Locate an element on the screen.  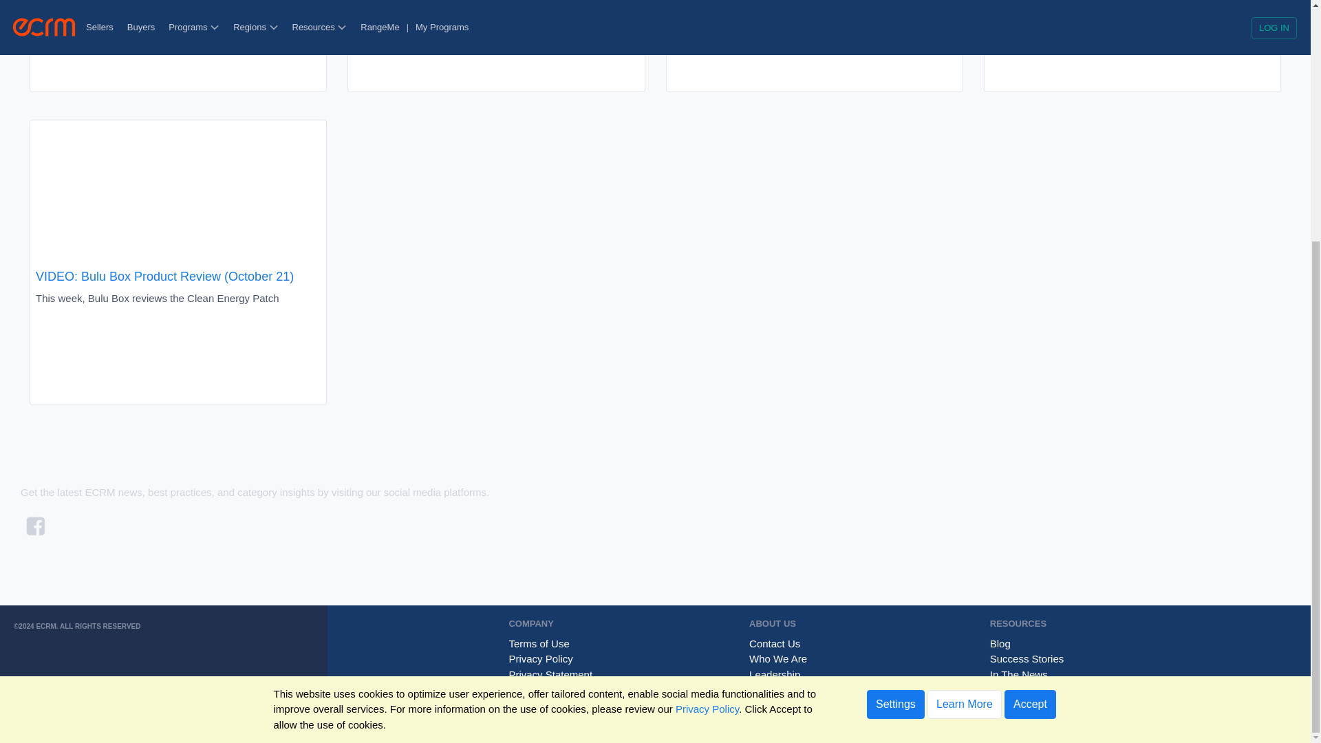
Privacy Policy is located at coordinates (545, 658).